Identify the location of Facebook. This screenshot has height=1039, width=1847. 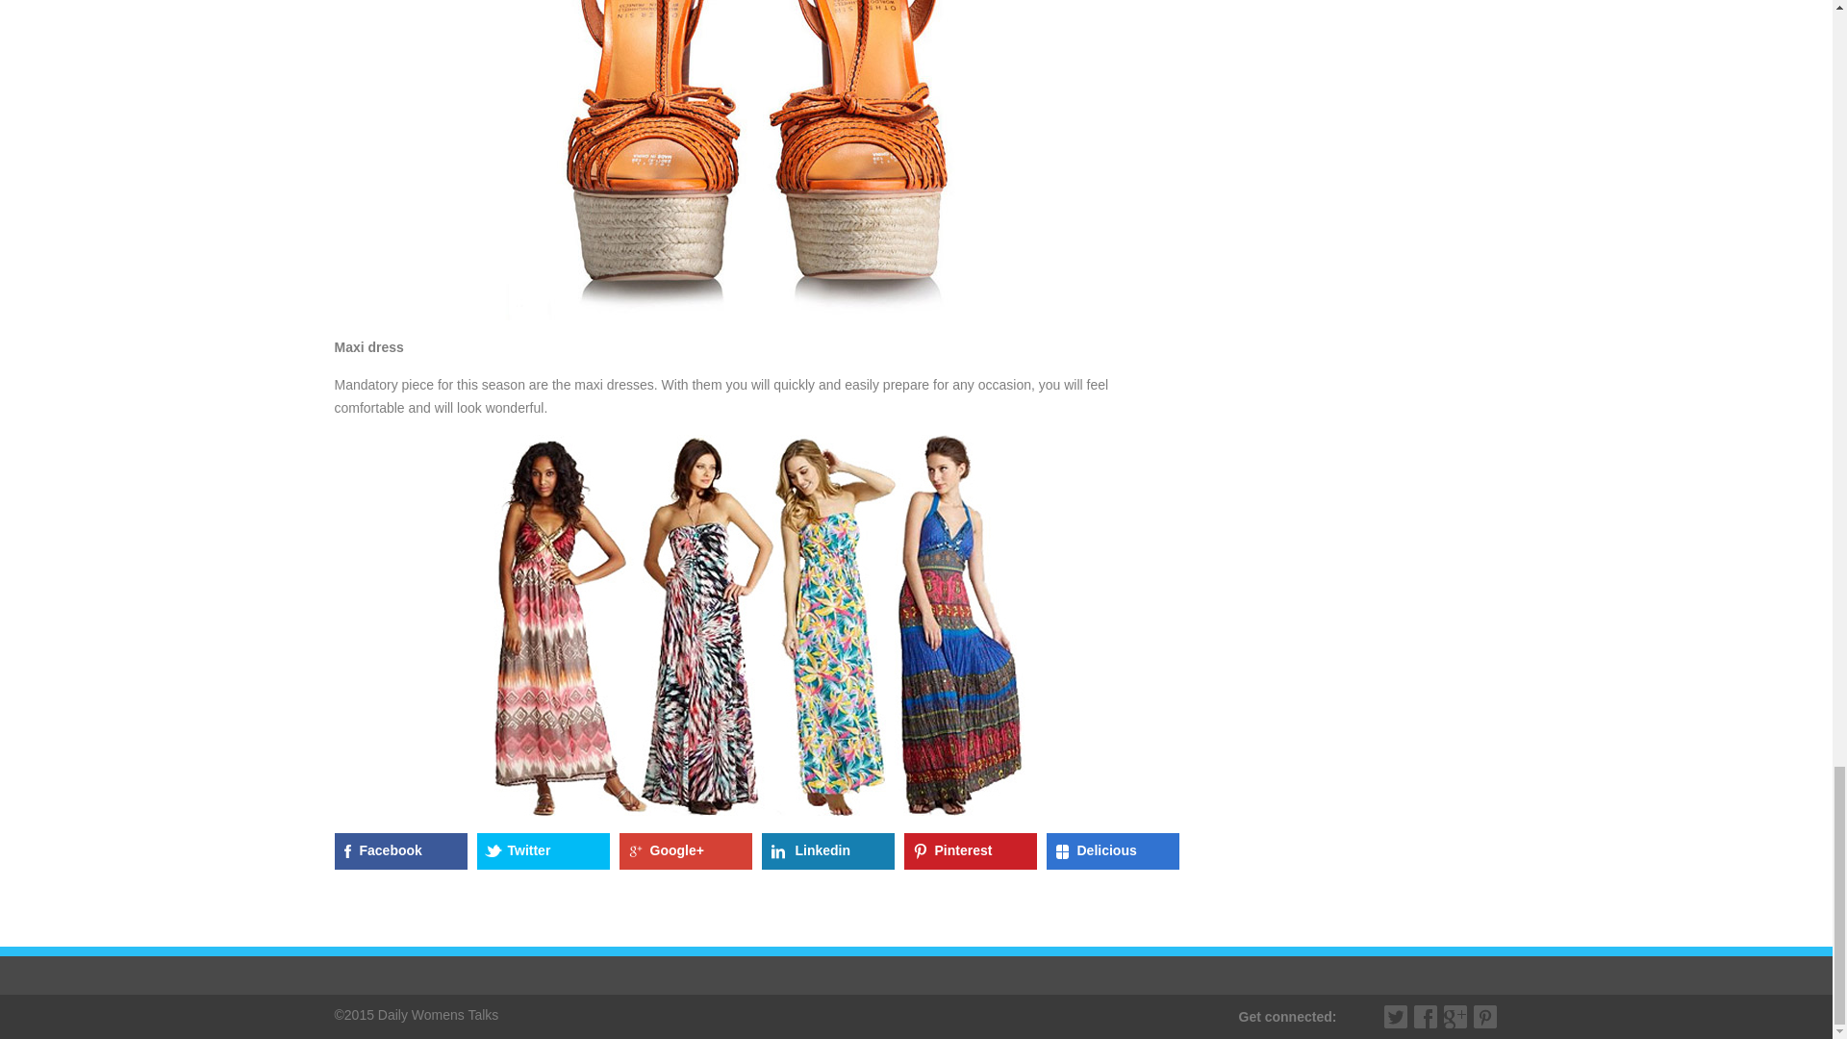
(400, 850).